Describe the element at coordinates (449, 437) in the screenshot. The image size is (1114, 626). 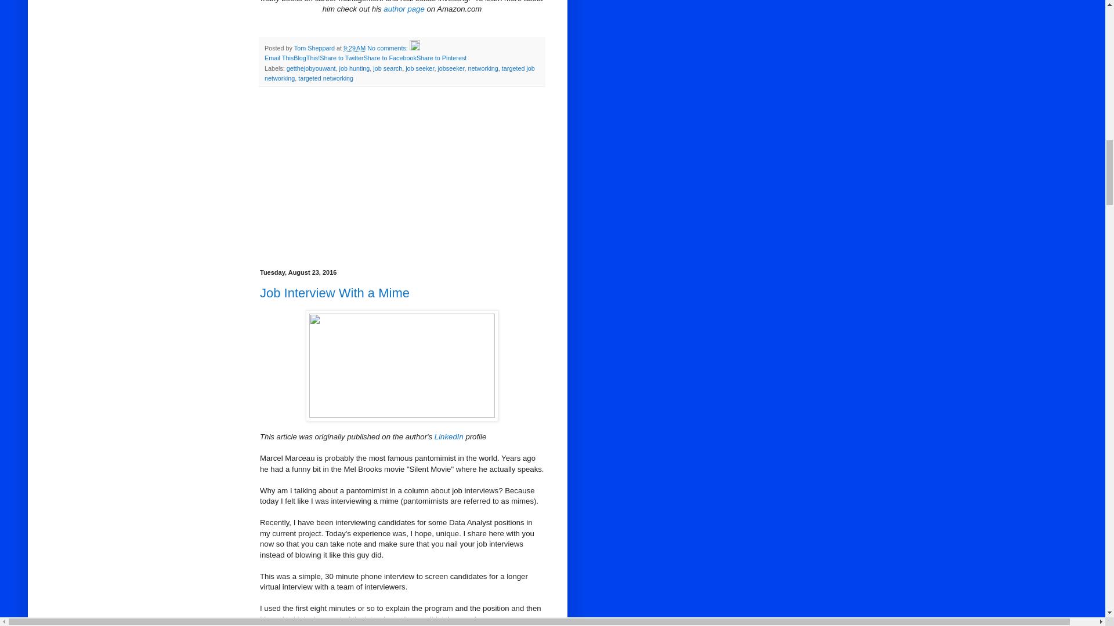
I see `LinkedIn` at that location.